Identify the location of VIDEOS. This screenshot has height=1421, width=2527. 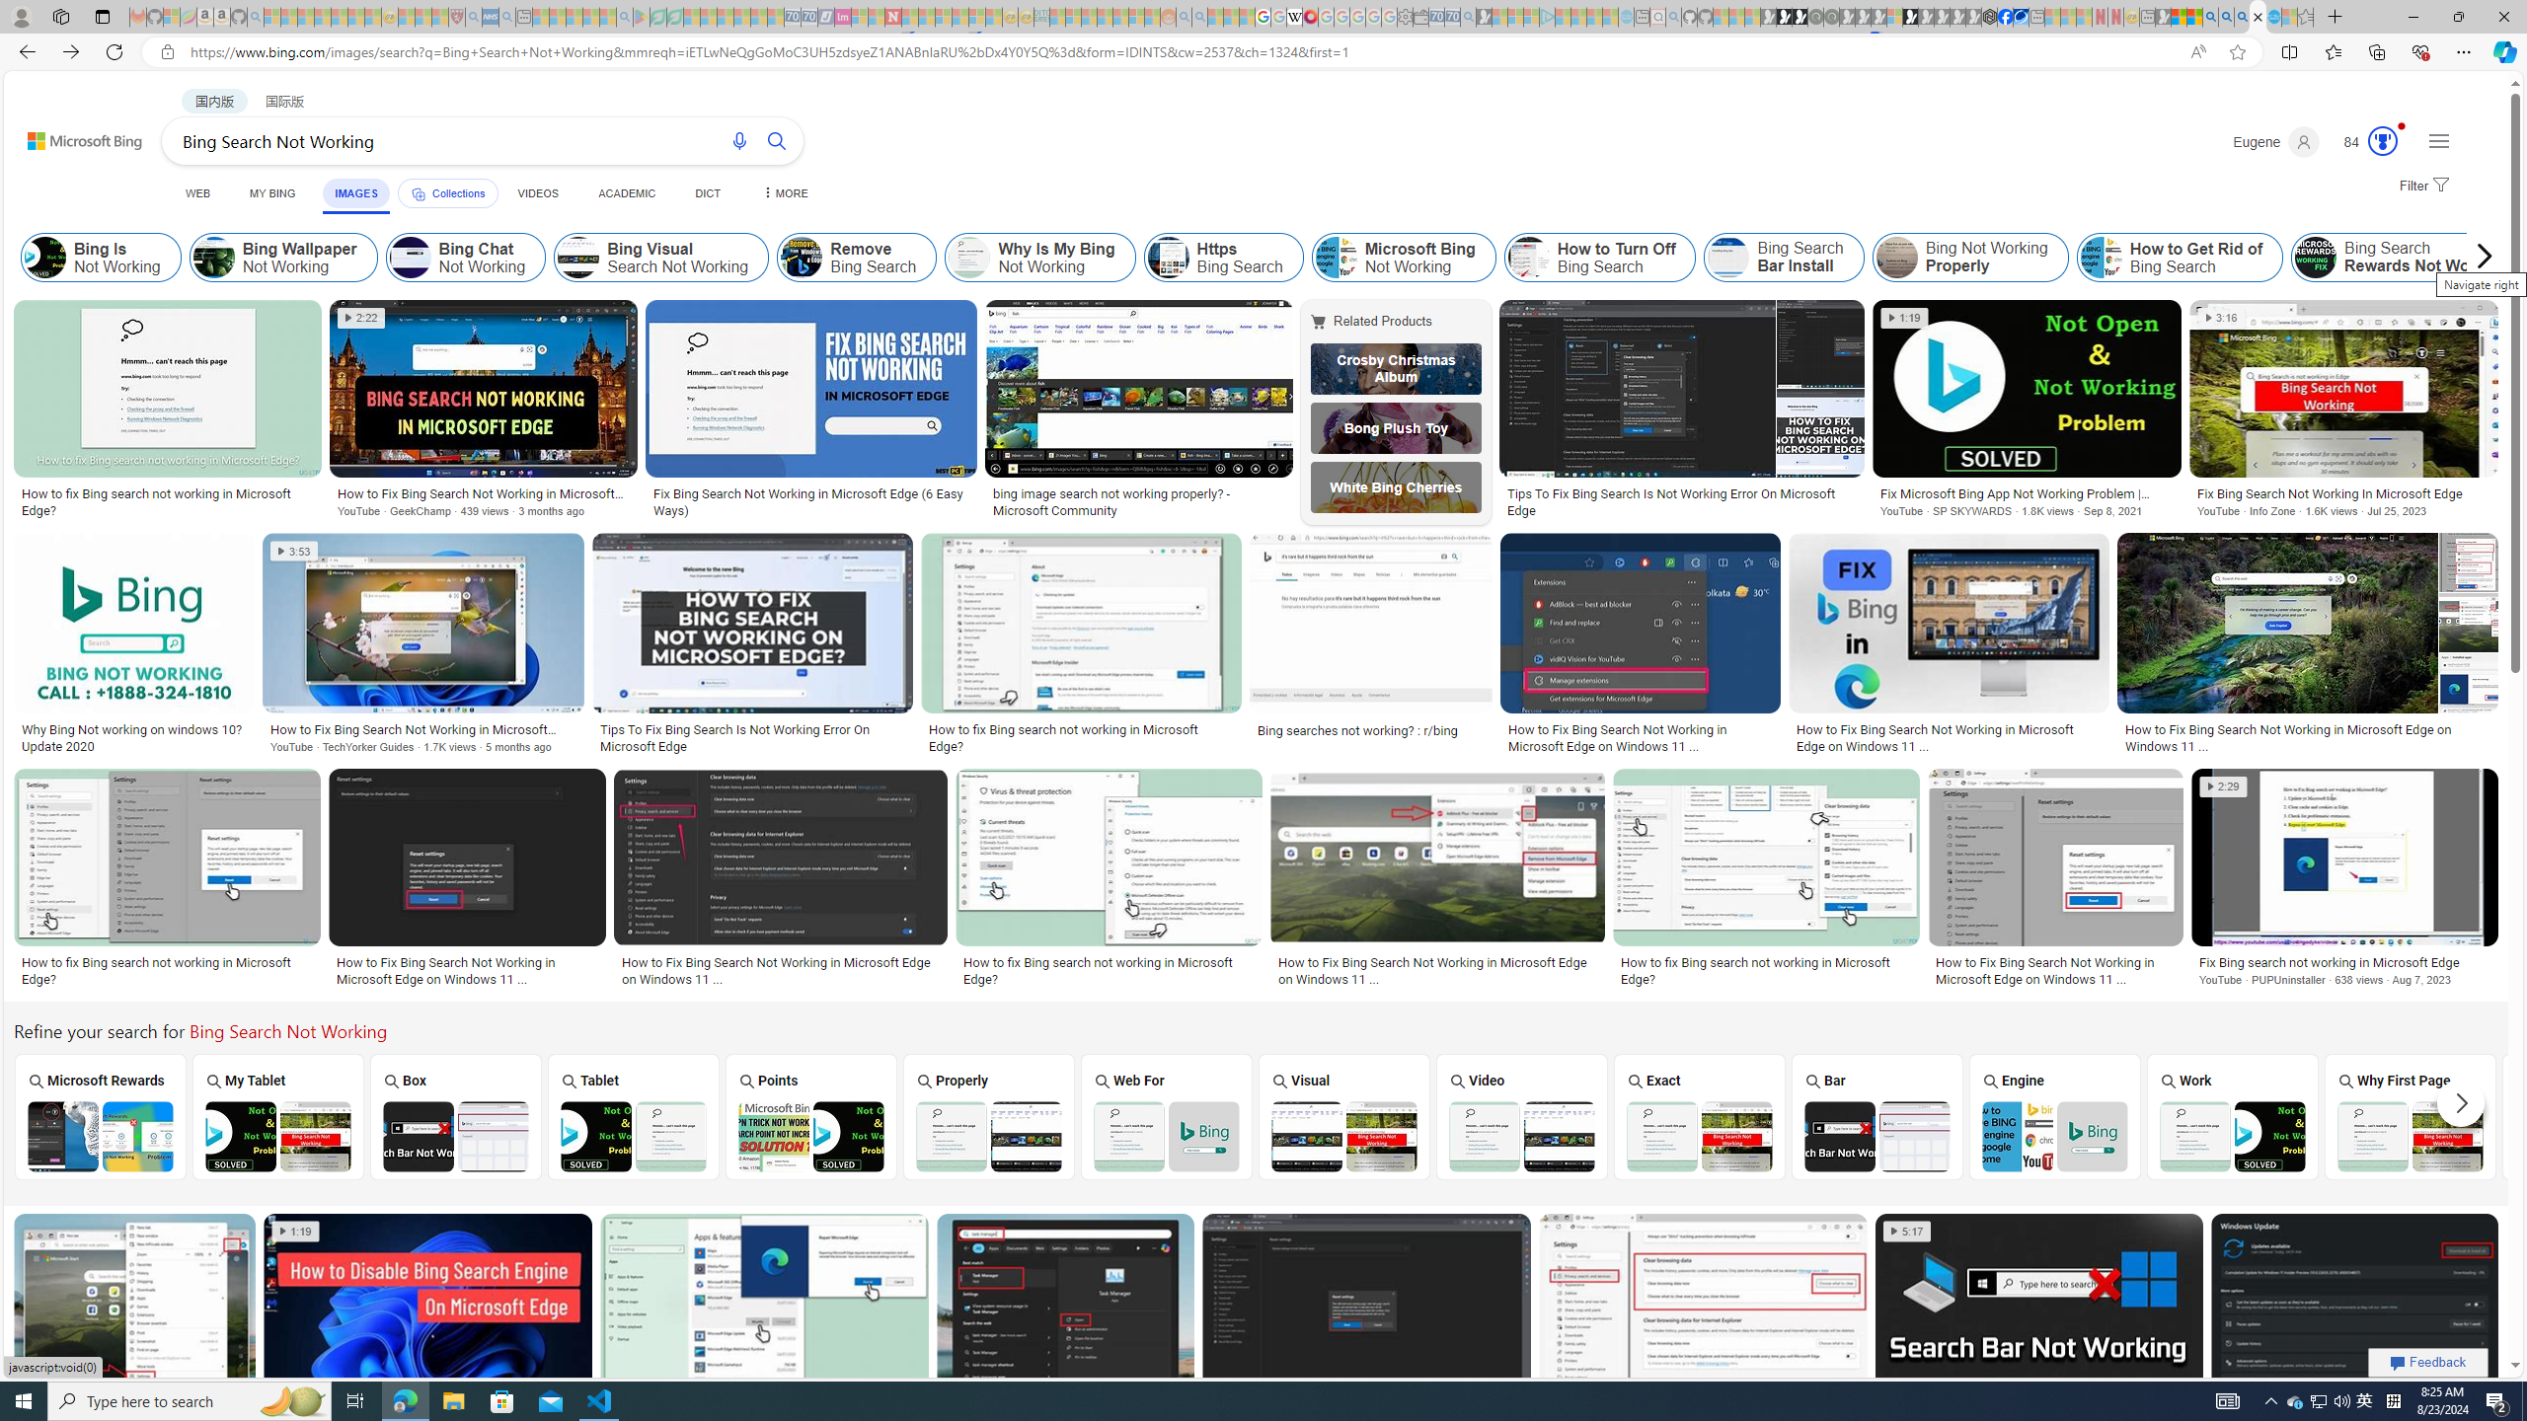
(538, 193).